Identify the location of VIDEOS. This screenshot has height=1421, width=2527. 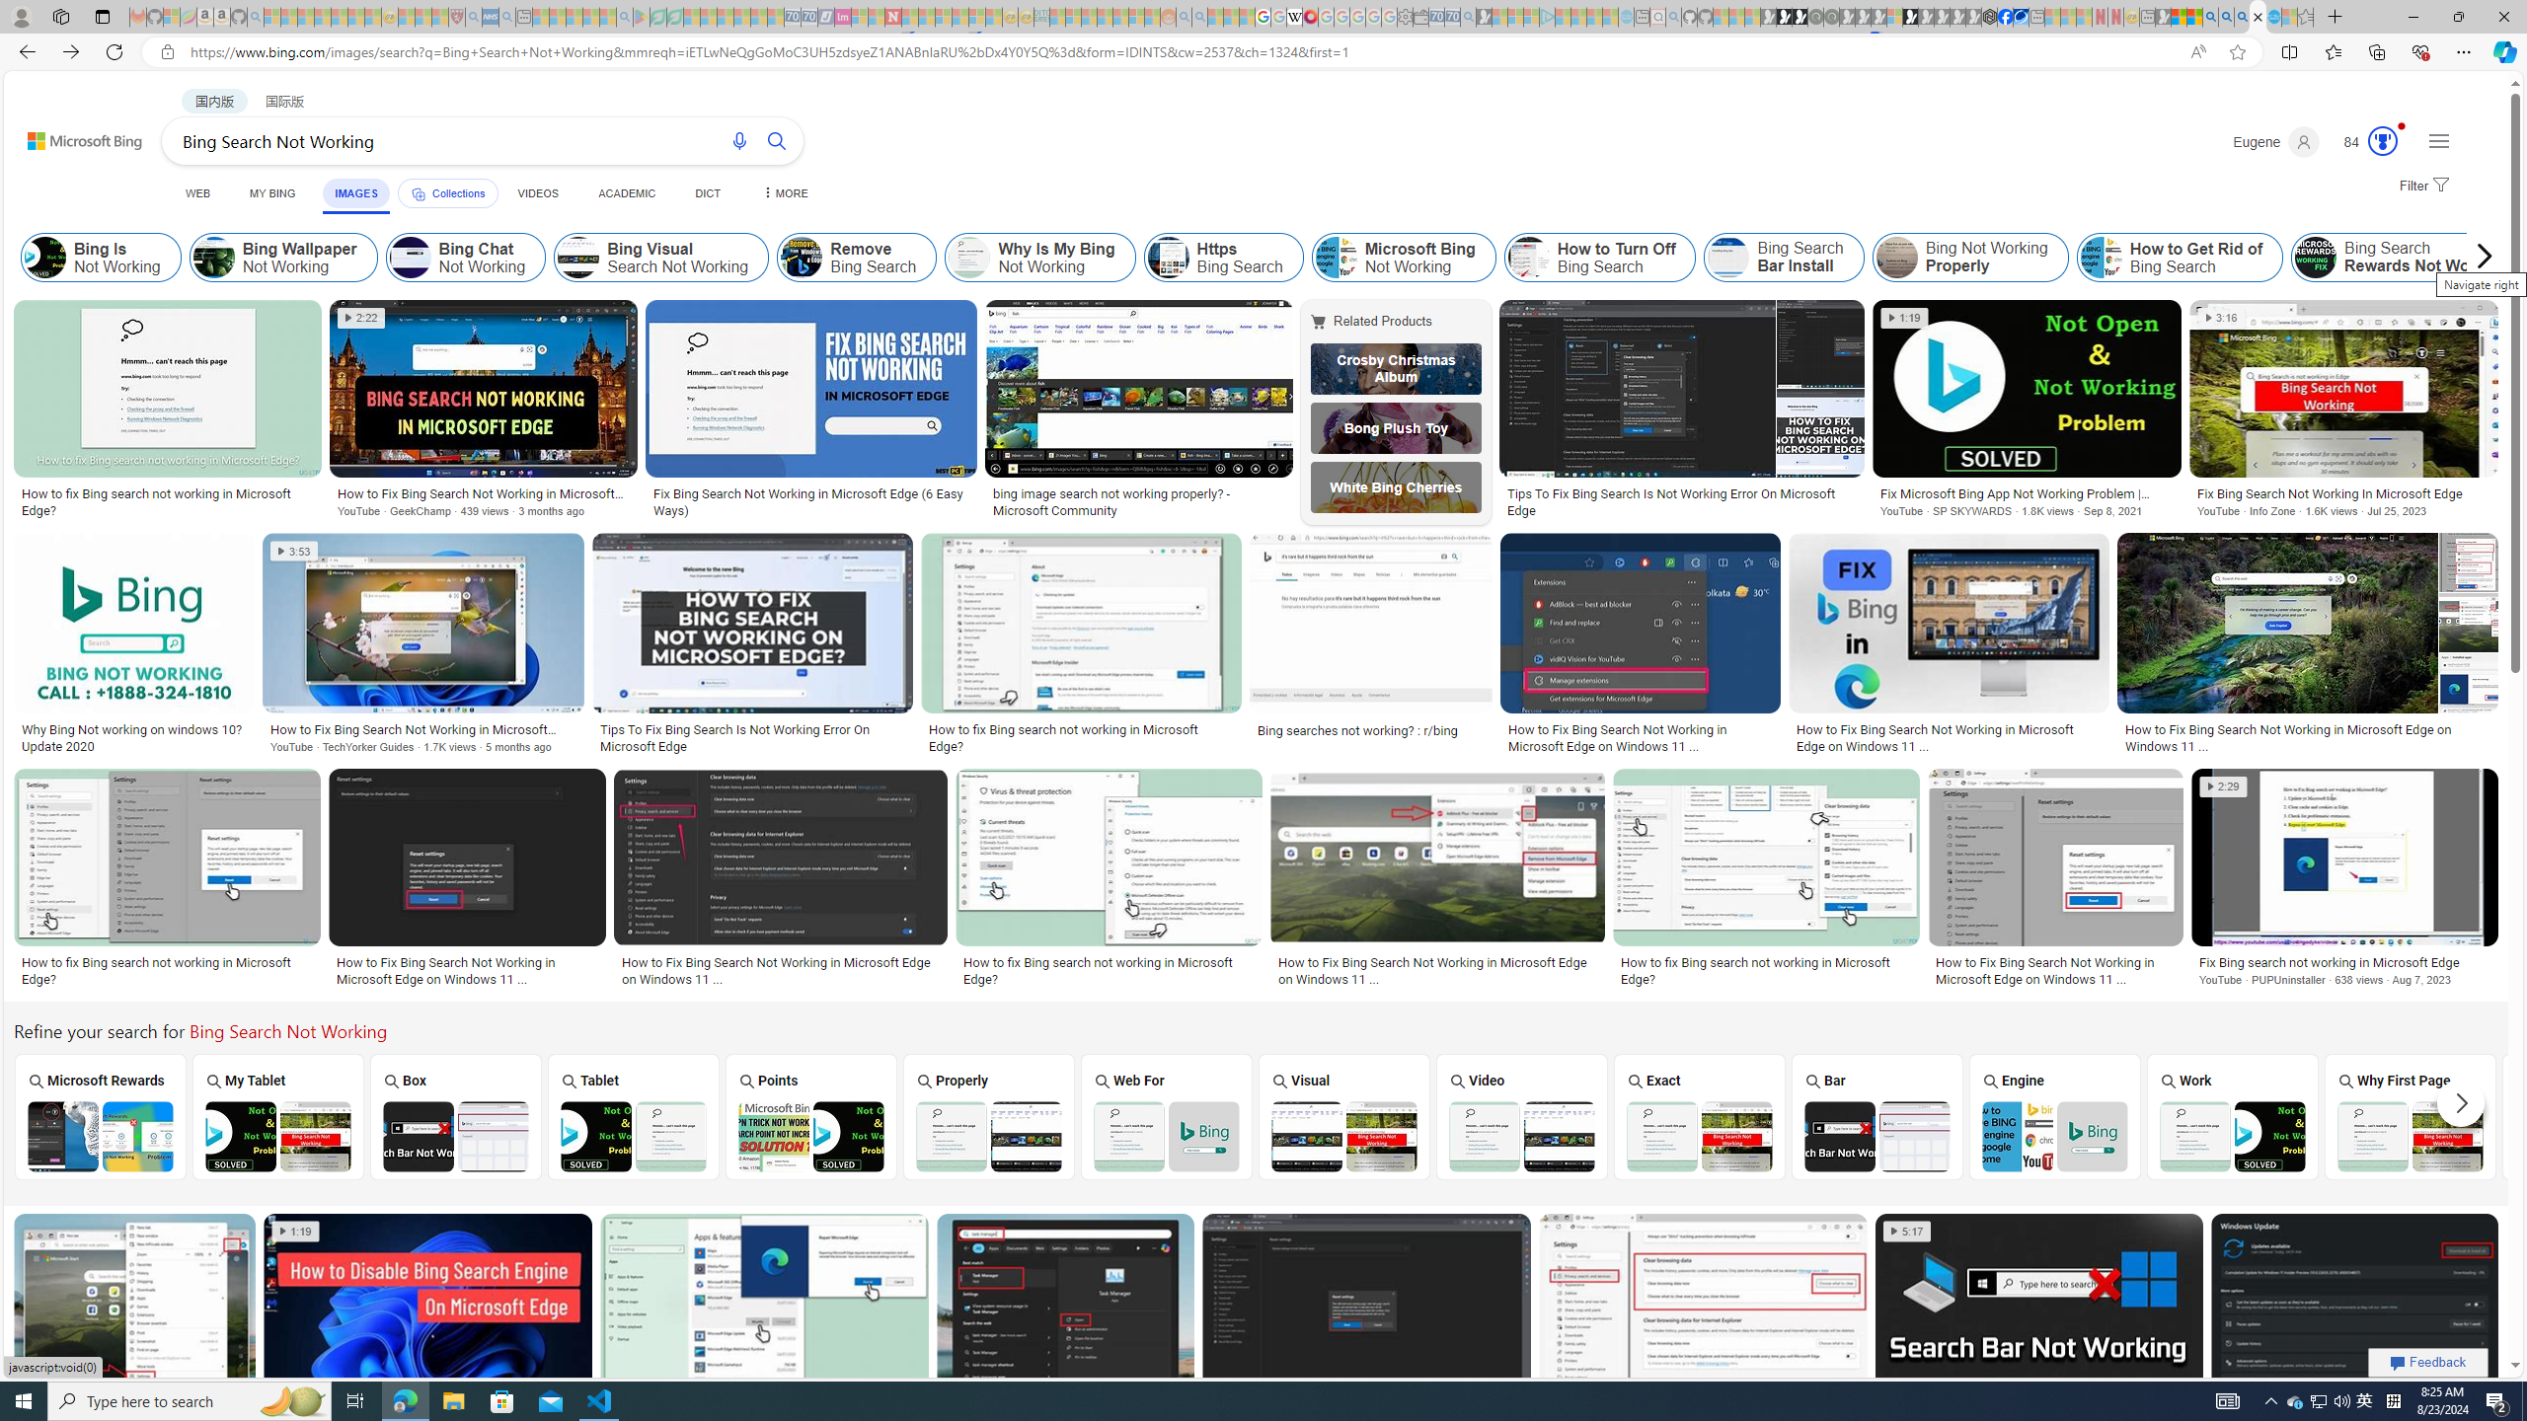
(538, 193).